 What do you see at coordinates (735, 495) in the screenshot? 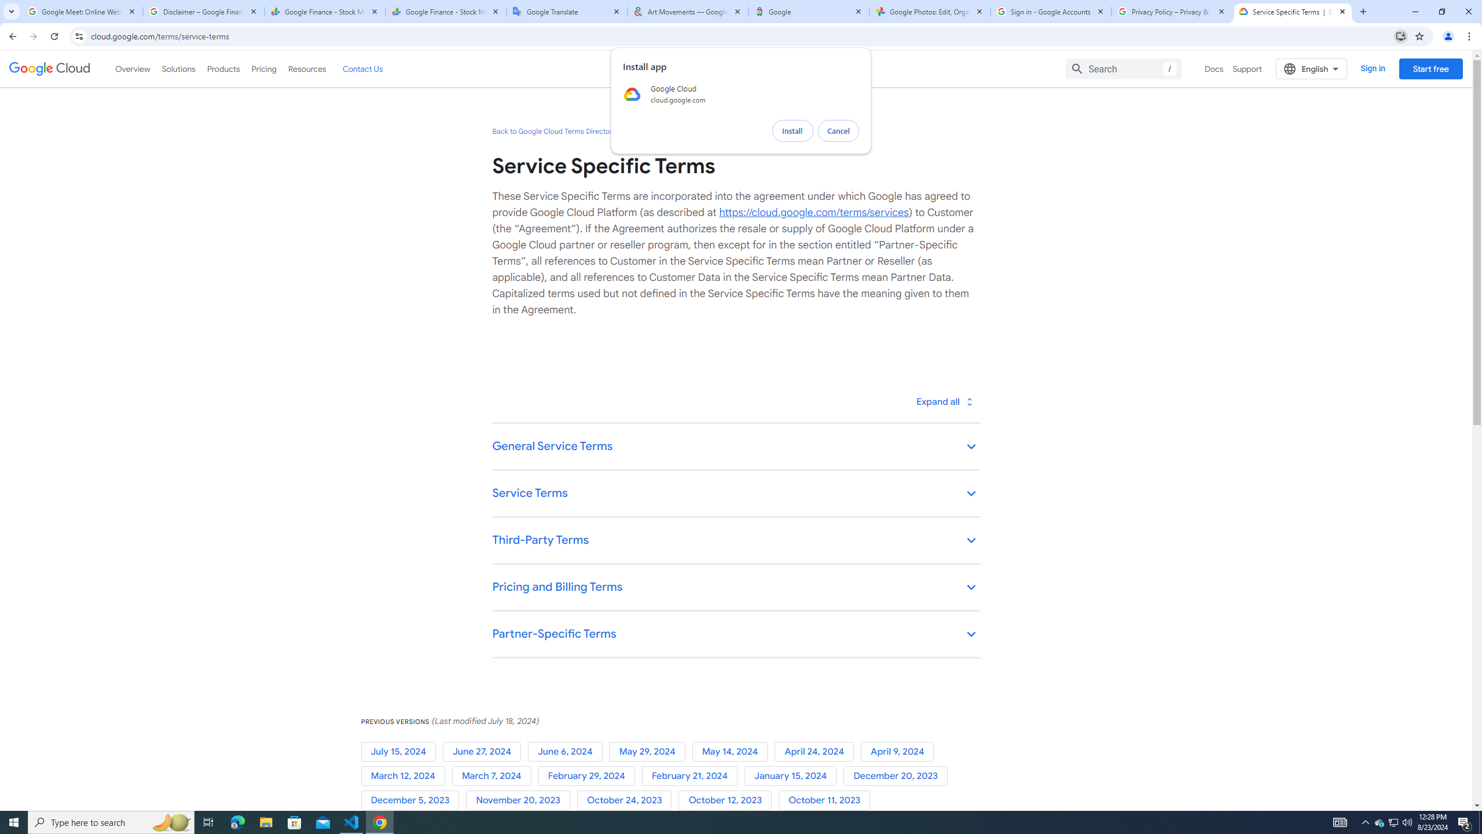
I see `Service Terms keyboard_arrow_down` at bounding box center [735, 495].